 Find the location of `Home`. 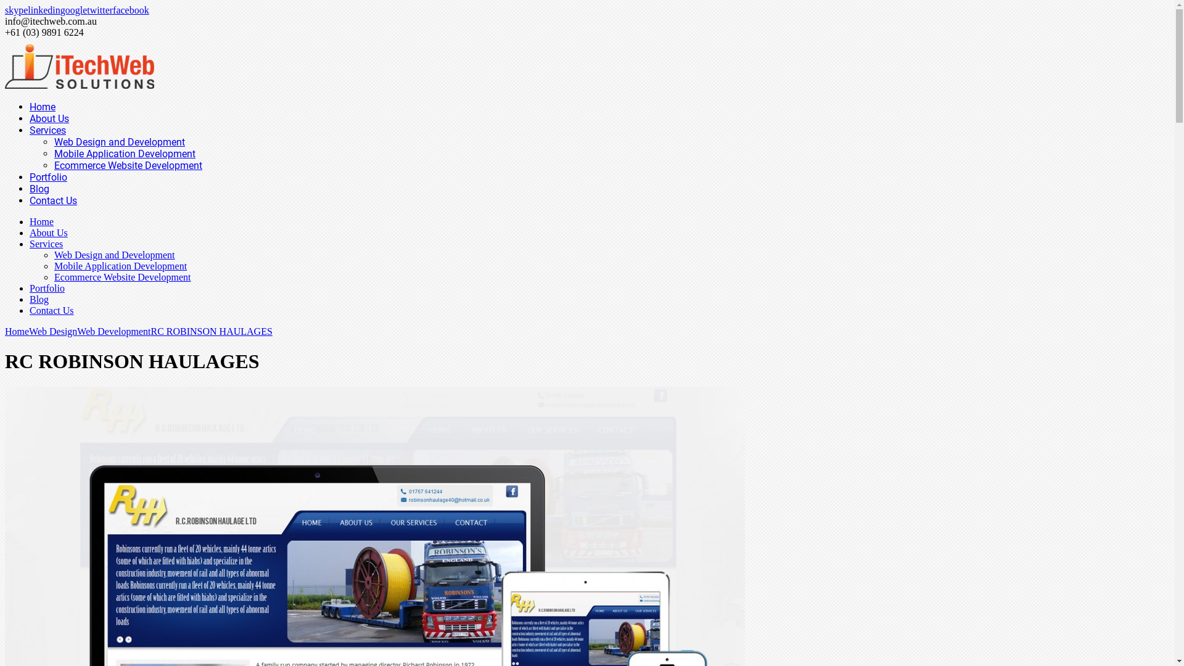

Home is located at coordinates (43, 107).